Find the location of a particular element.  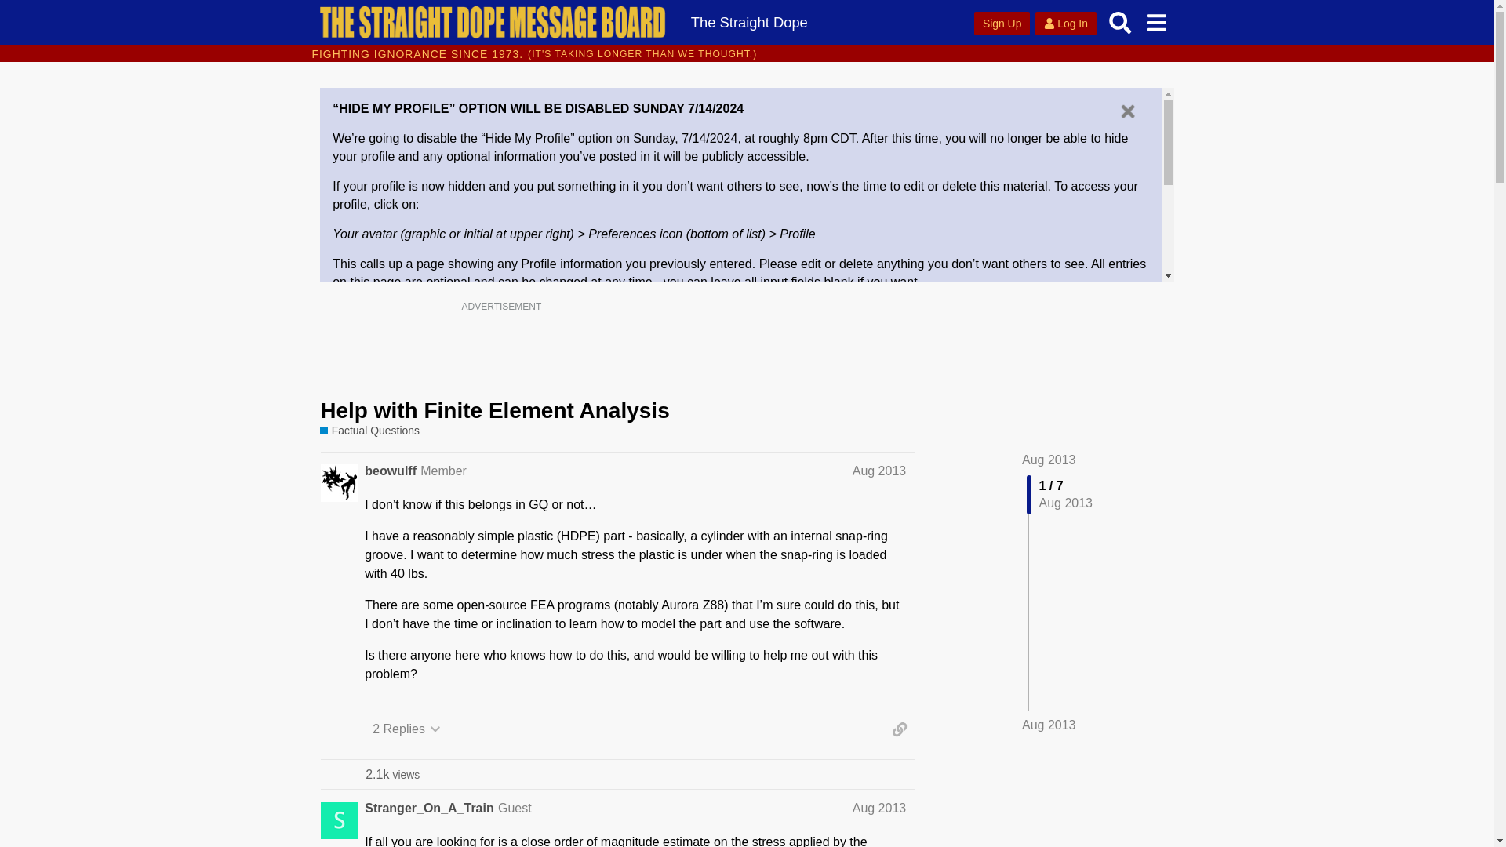

Post date is located at coordinates (748, 22).